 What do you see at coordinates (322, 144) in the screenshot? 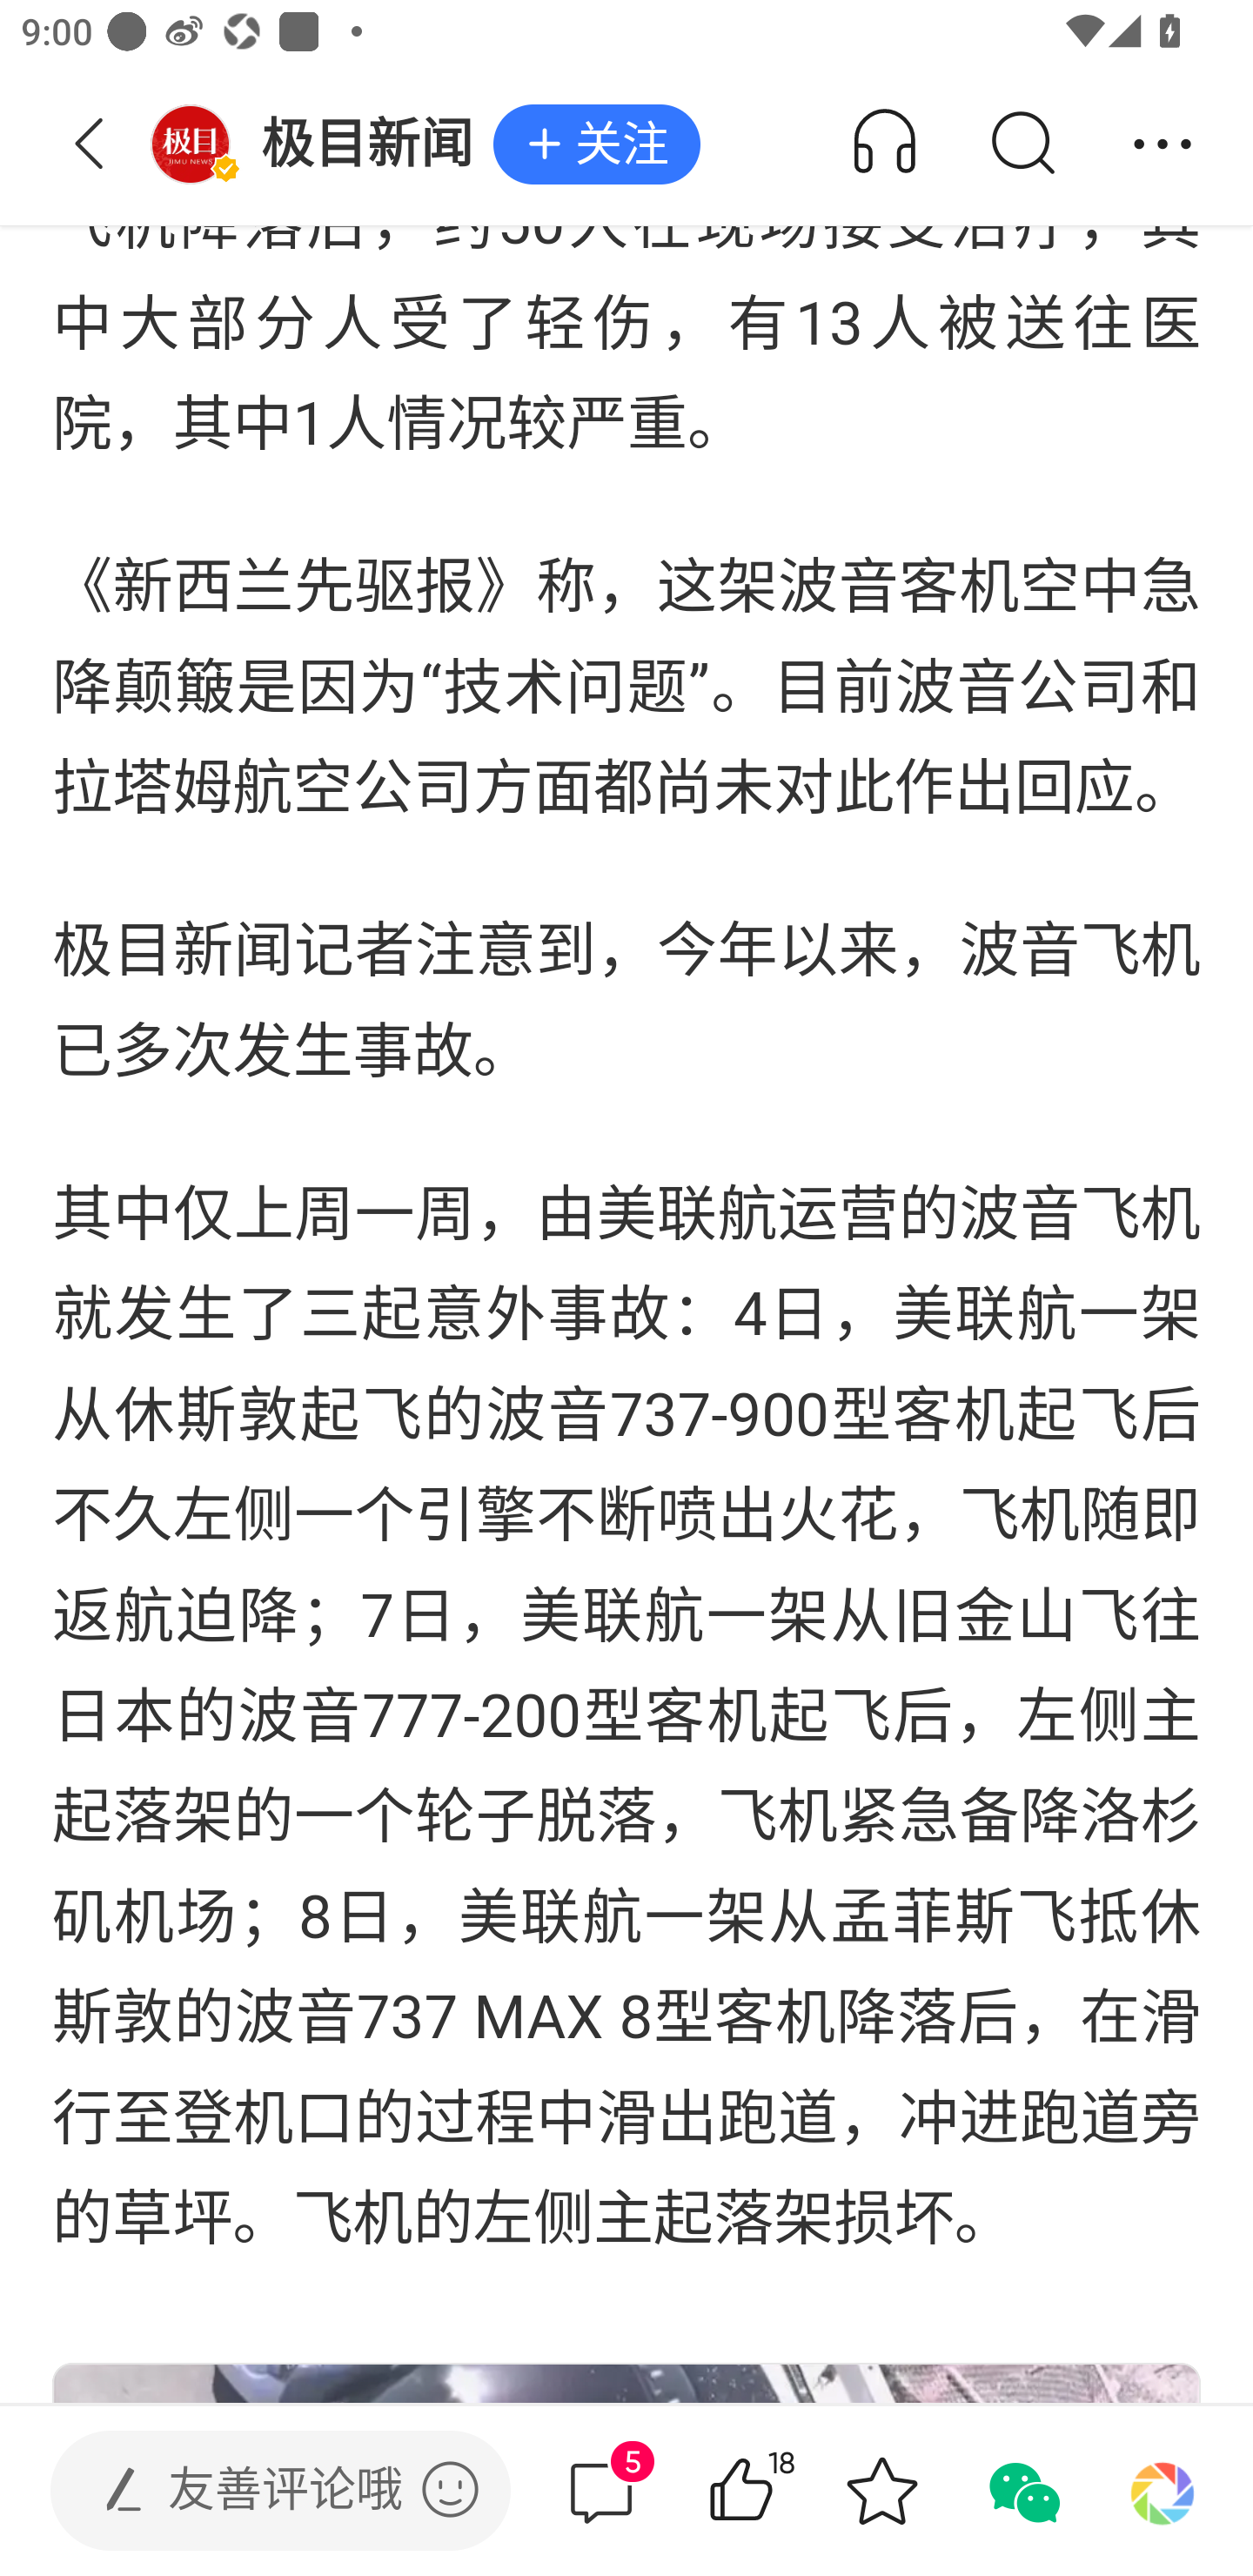
I see `极目新闻` at bounding box center [322, 144].